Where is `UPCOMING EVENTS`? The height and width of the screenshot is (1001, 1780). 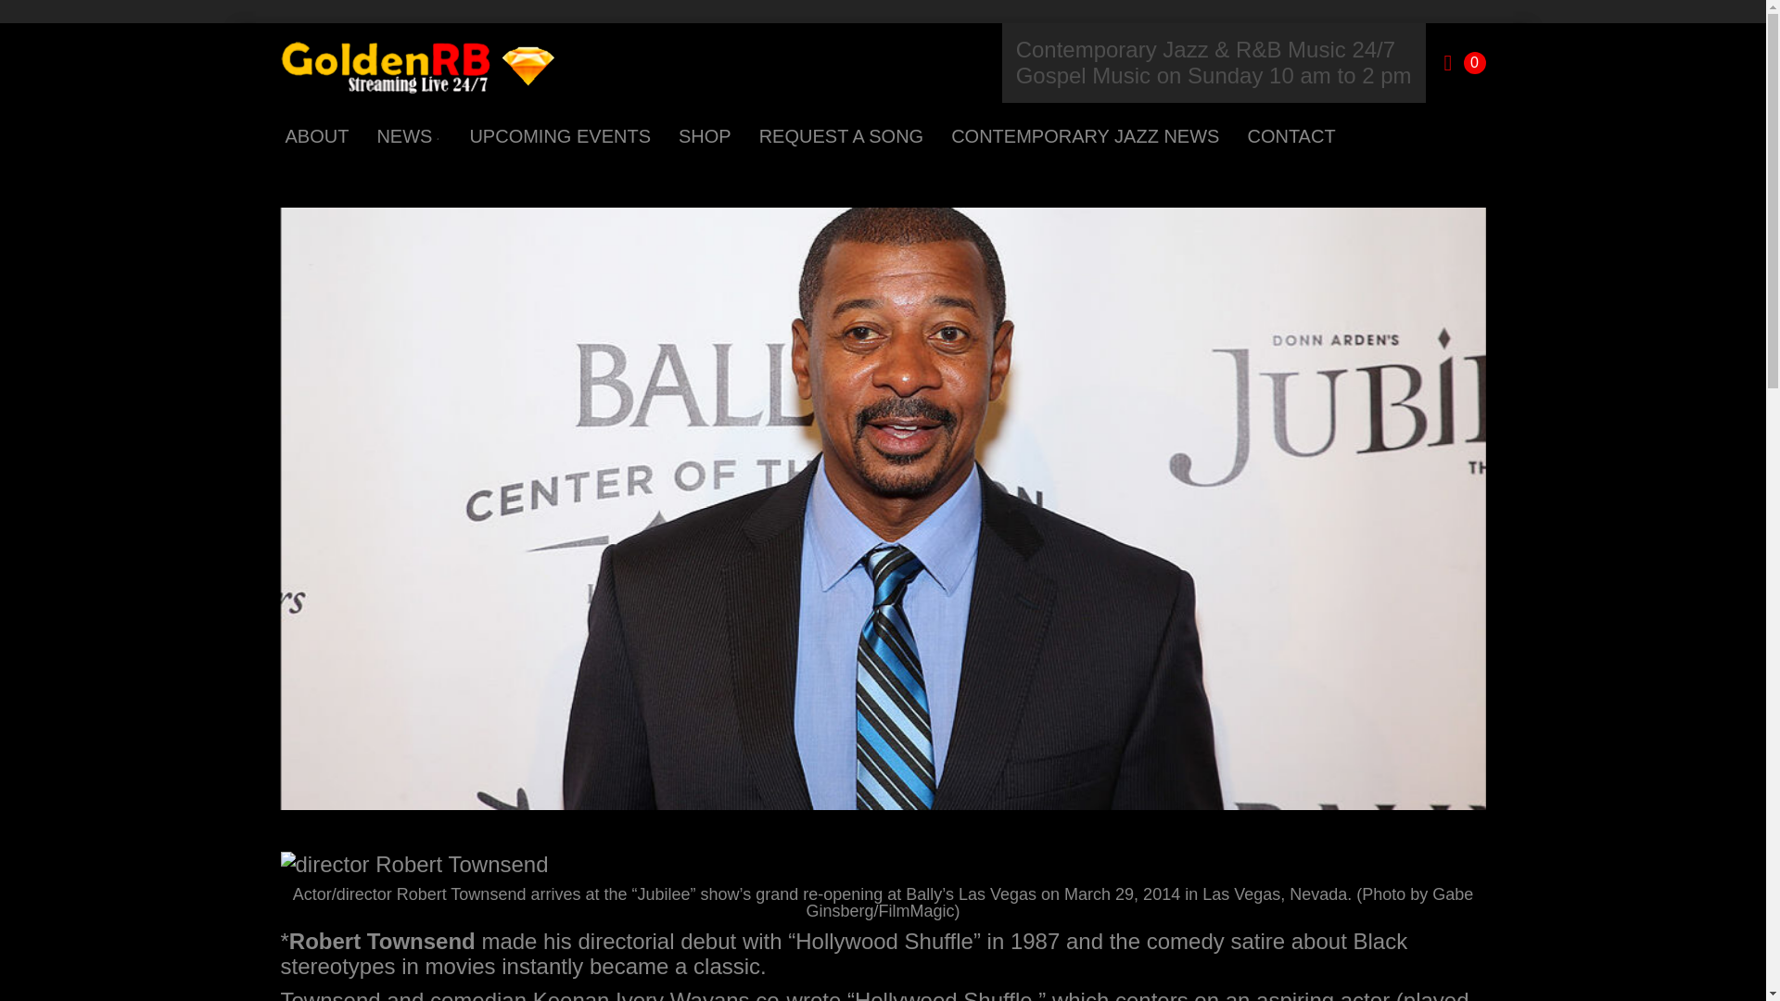
UPCOMING EVENTS is located at coordinates (560, 135).